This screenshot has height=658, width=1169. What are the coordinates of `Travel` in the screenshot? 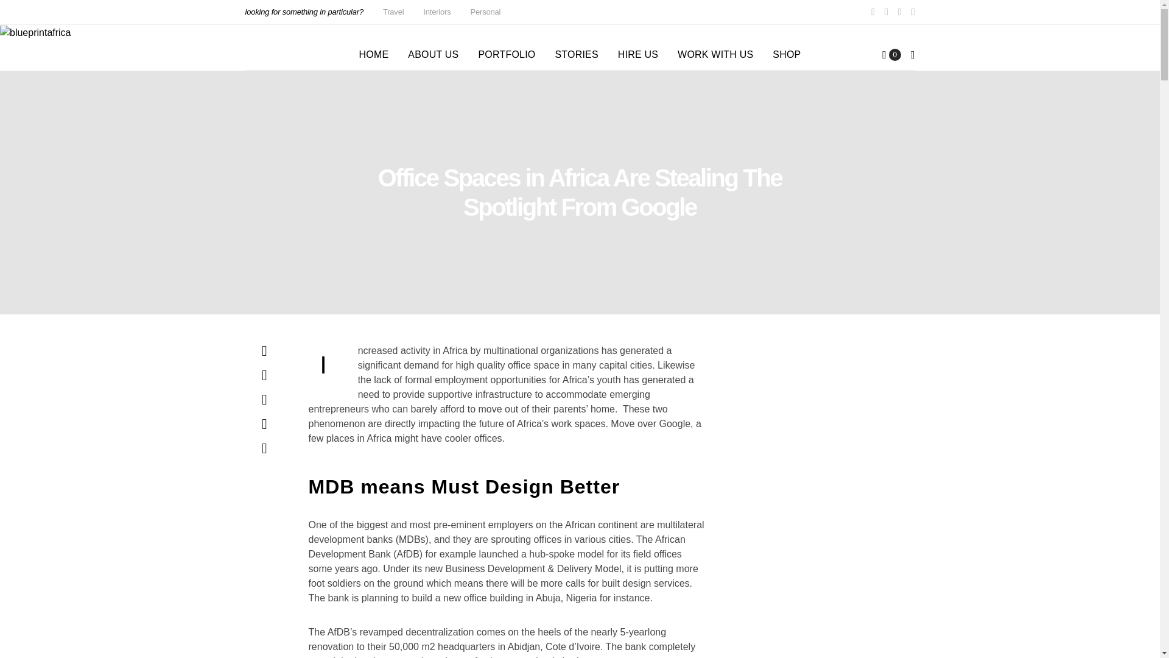 It's located at (393, 12).